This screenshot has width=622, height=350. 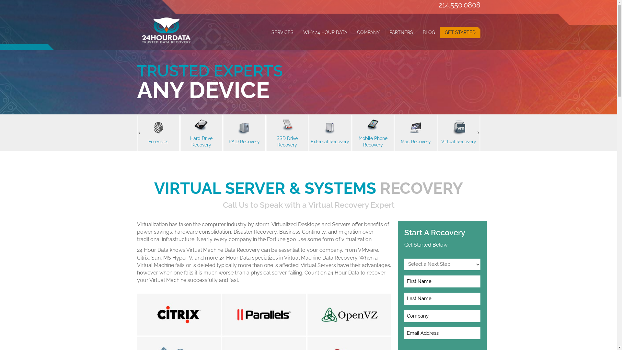 What do you see at coordinates (282, 32) in the screenshot?
I see `SERVICES` at bounding box center [282, 32].